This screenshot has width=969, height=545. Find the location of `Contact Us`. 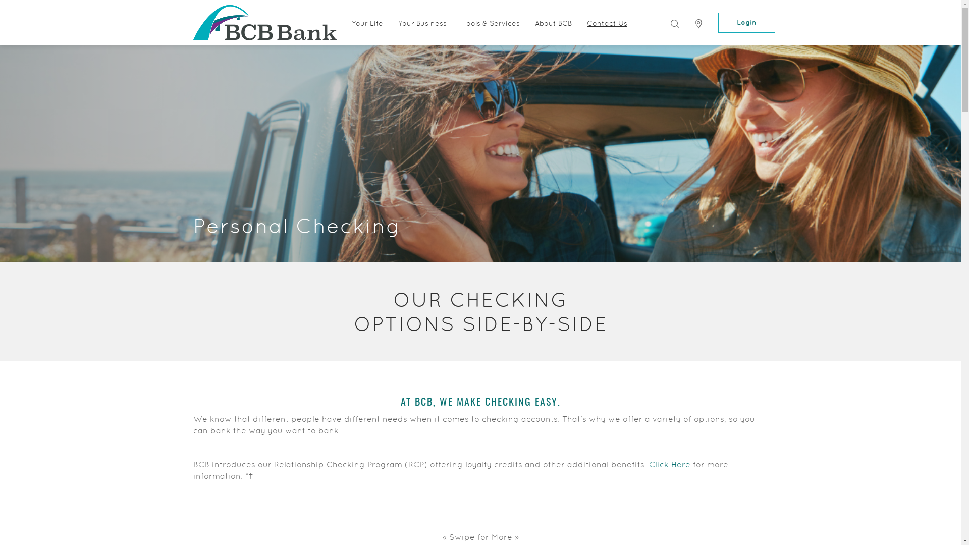

Contact Us is located at coordinates (607, 23).